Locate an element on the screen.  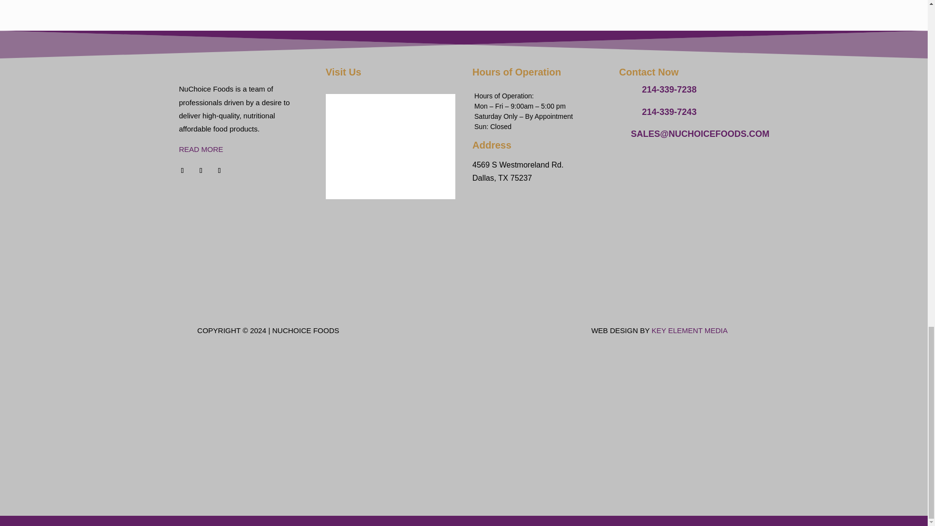
Follow on Facebook is located at coordinates (182, 170).